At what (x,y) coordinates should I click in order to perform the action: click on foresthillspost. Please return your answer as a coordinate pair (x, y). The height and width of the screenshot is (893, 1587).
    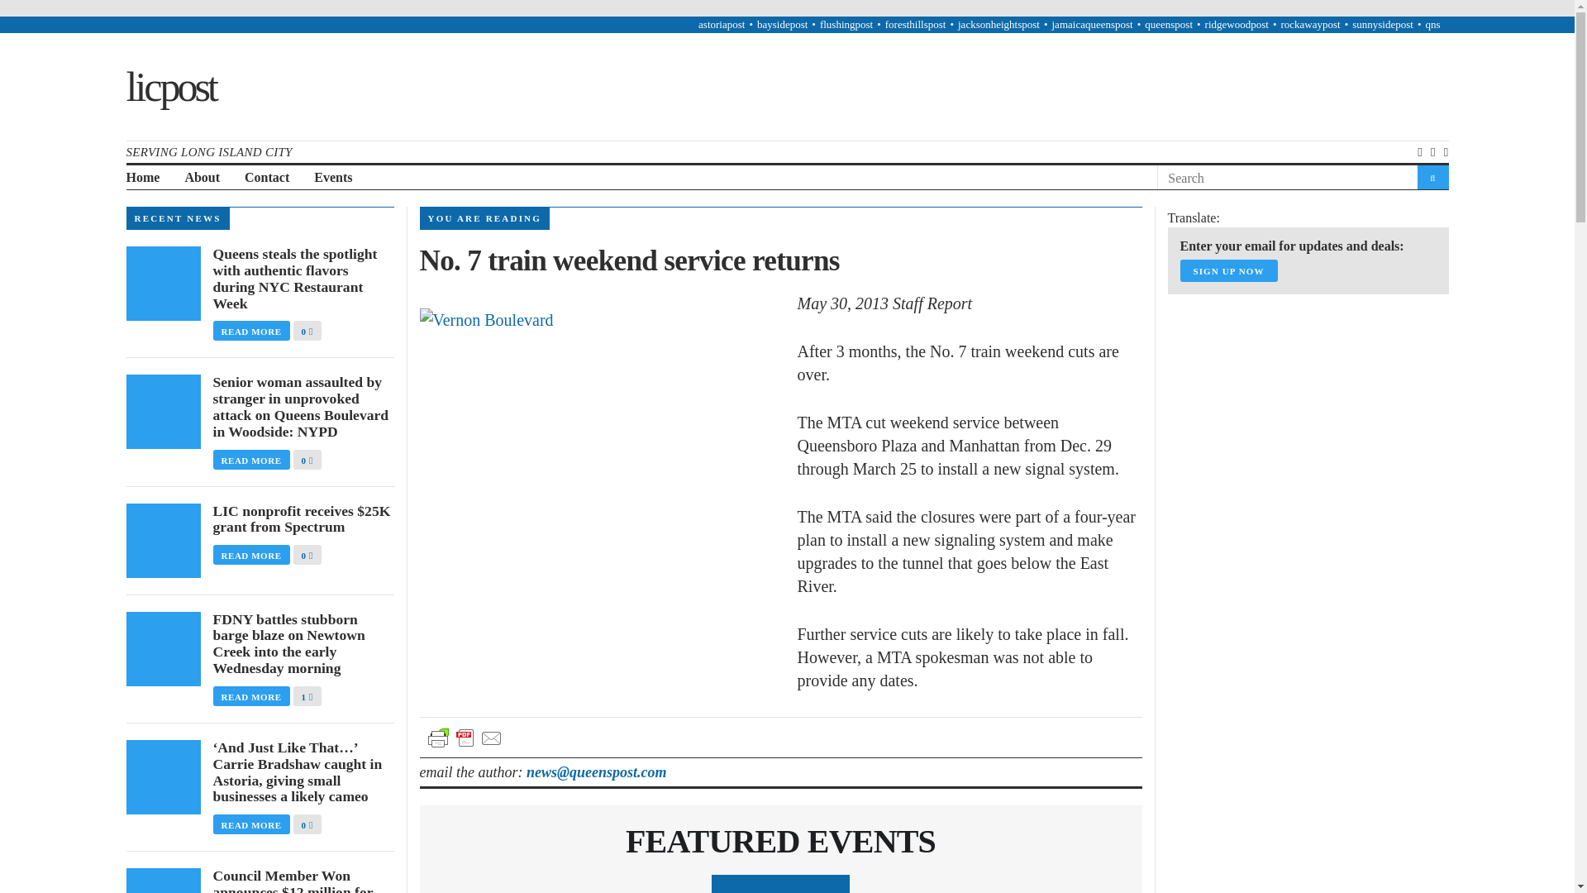
    Looking at the image, I should click on (916, 23).